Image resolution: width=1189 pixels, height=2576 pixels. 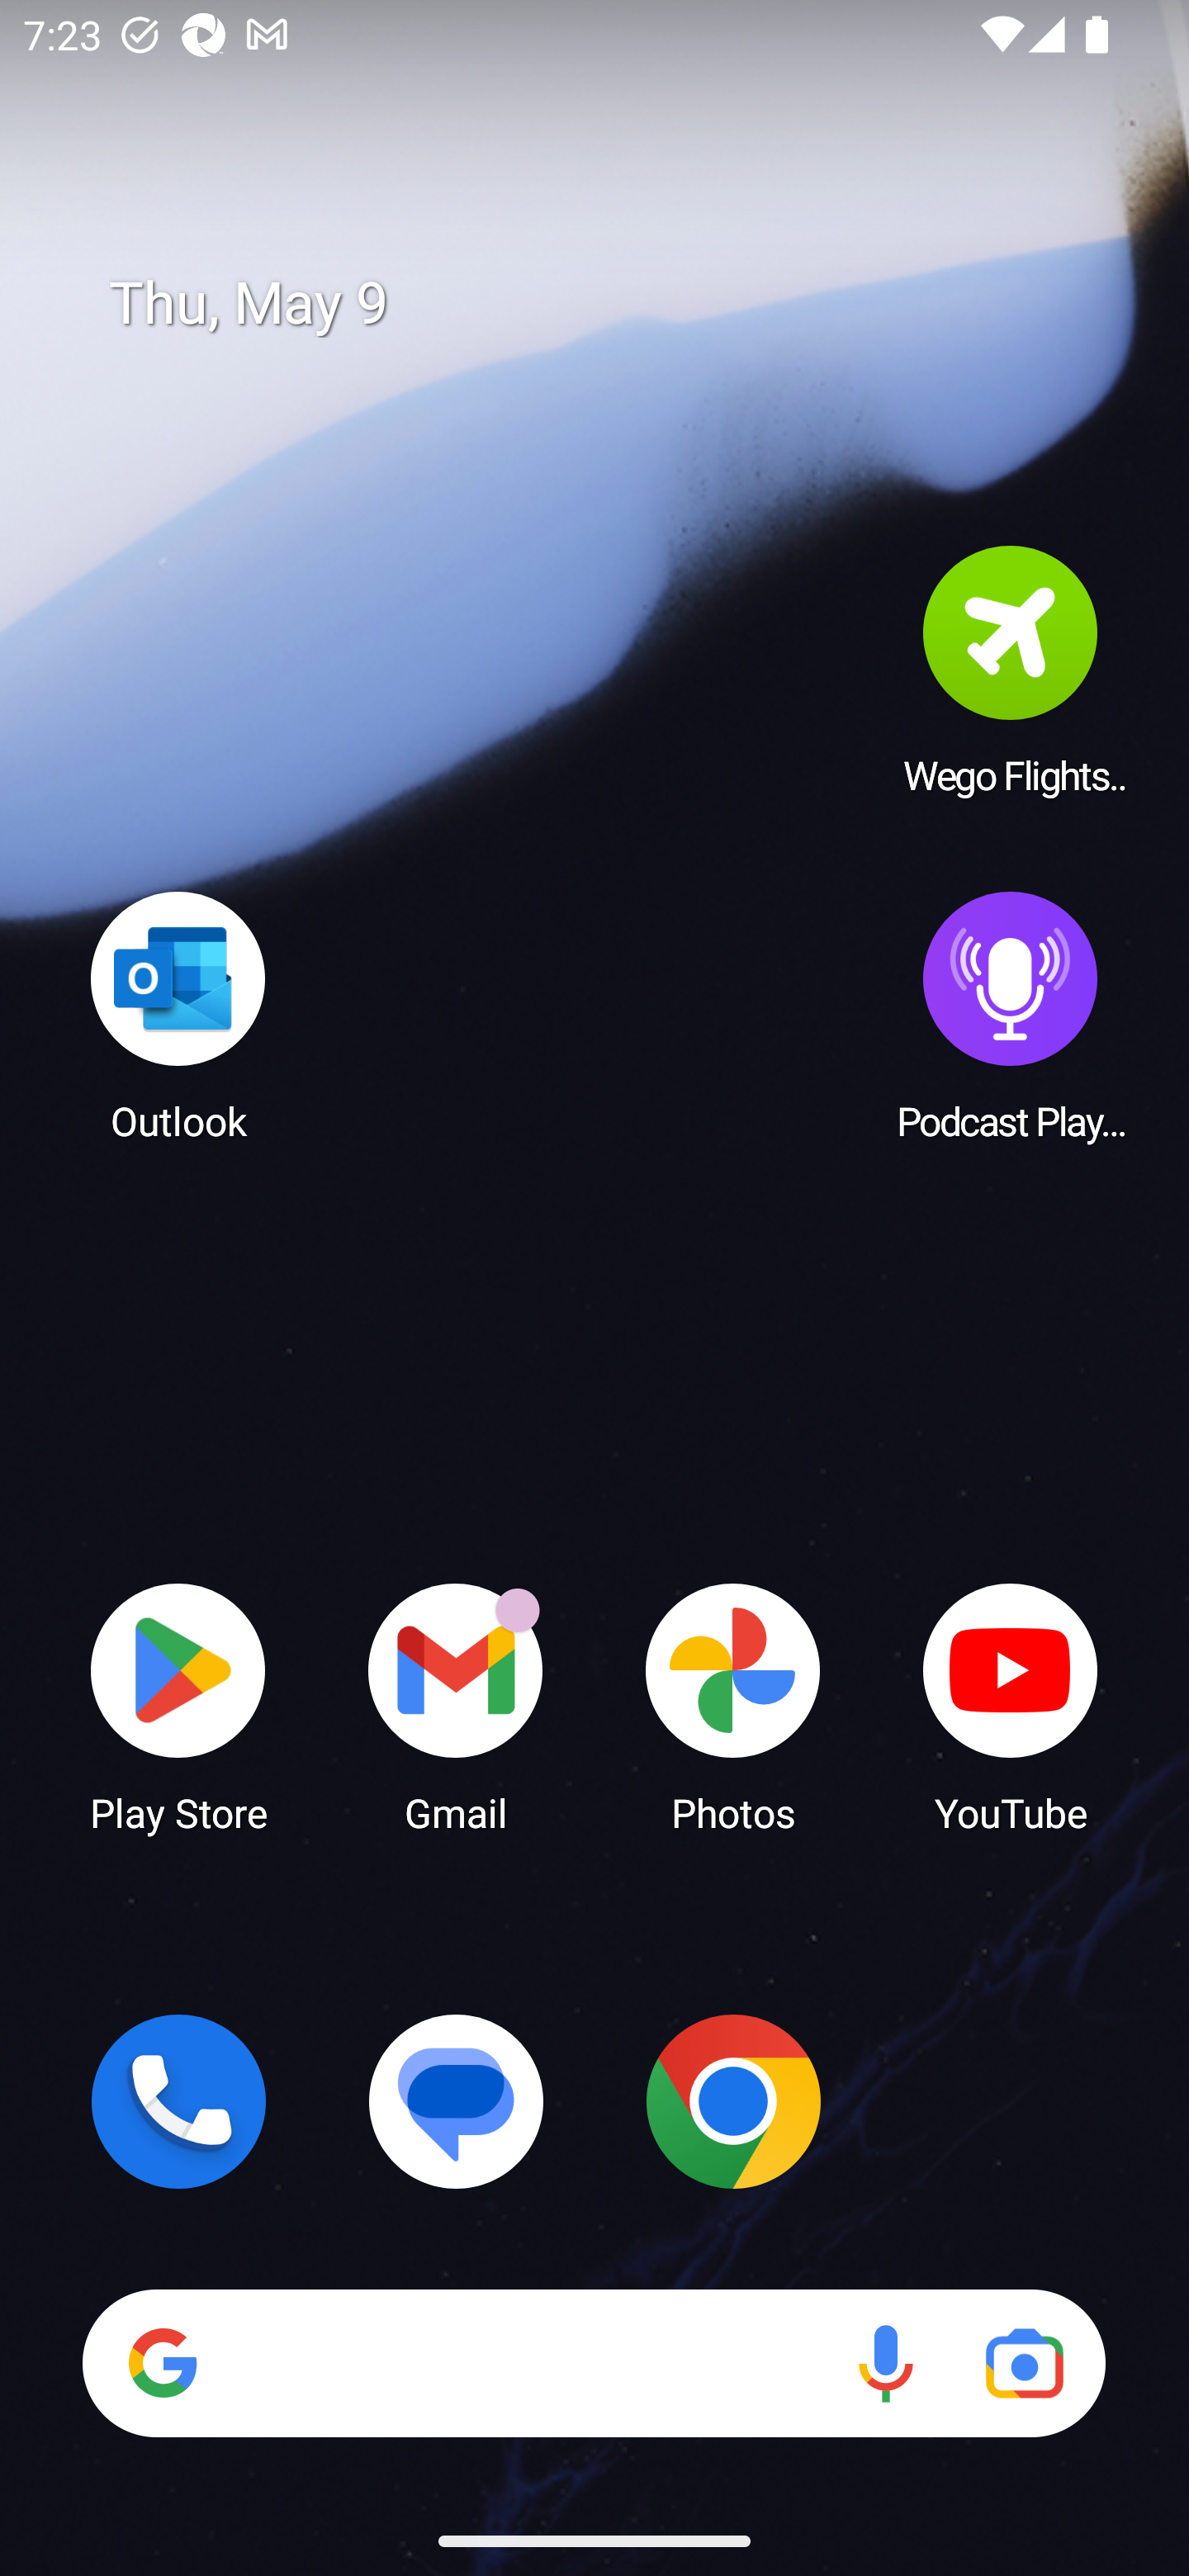 What do you see at coordinates (885, 2363) in the screenshot?
I see `Voice search` at bounding box center [885, 2363].